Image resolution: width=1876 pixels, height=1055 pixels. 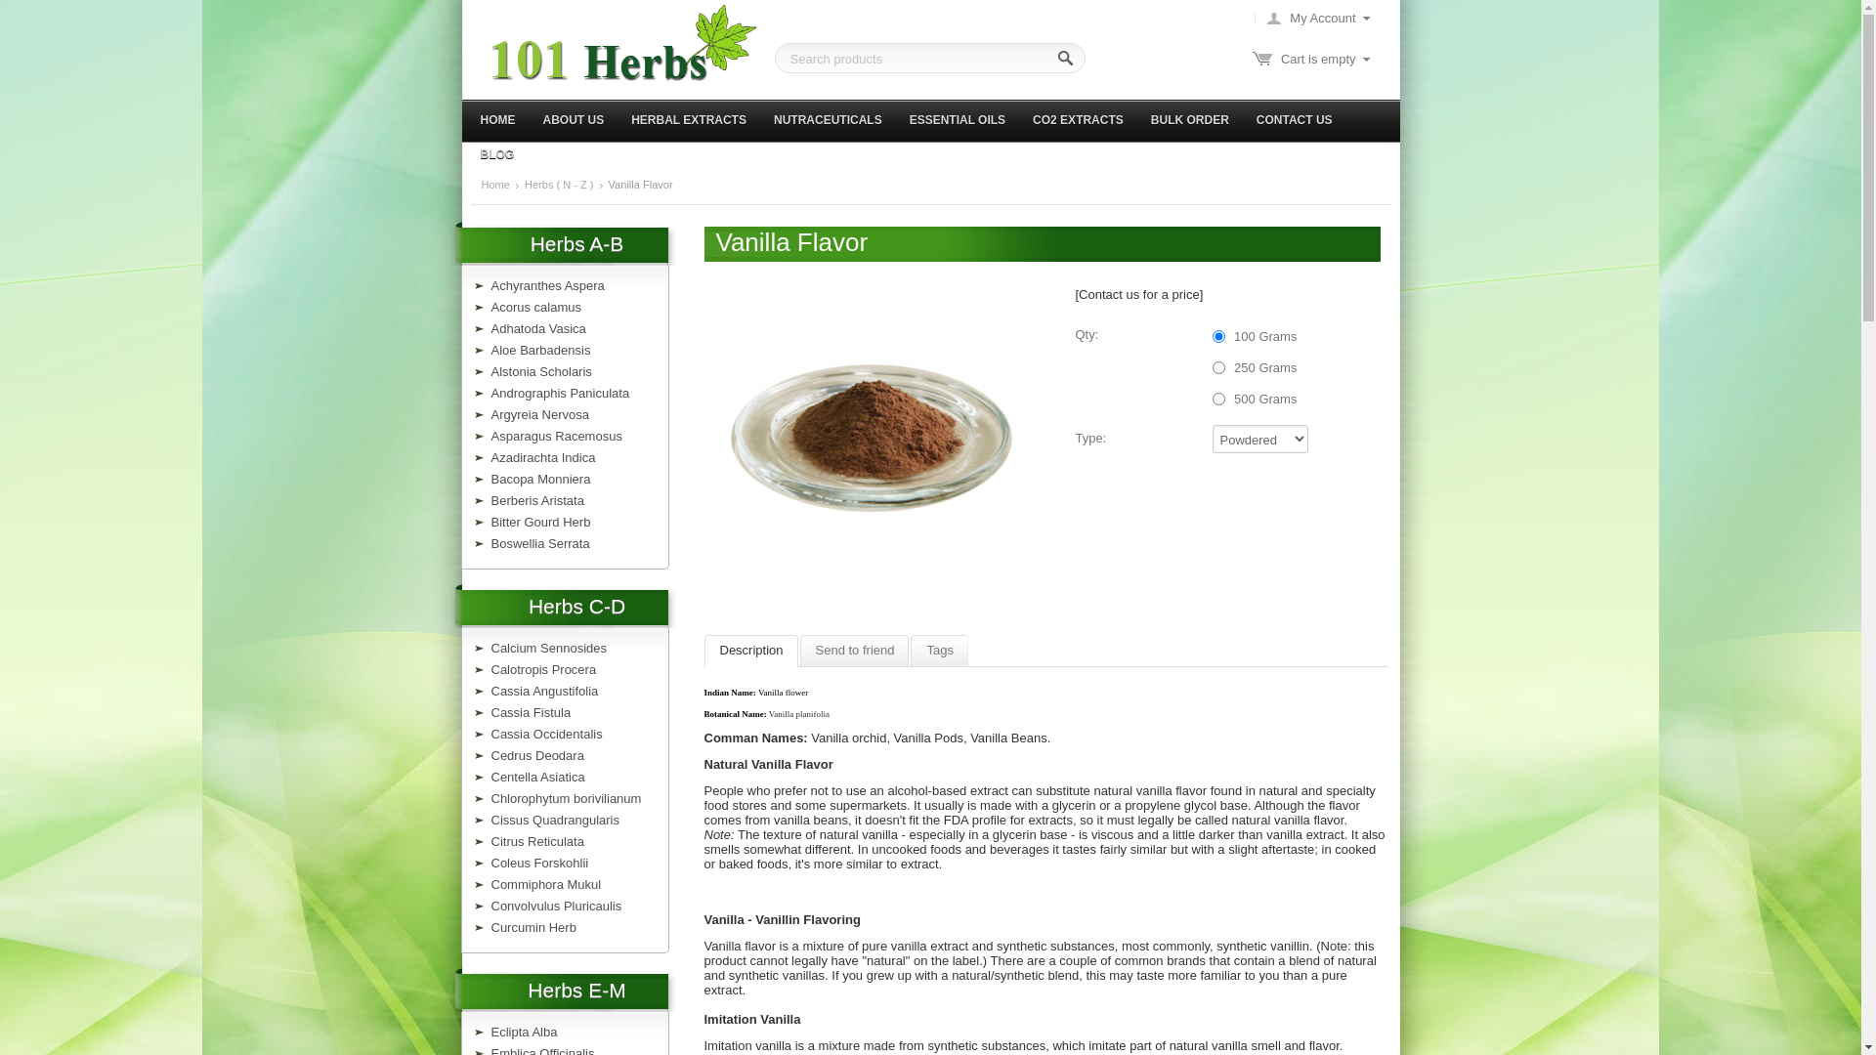 I want to click on Convolvulus Pluricaulis, so click(x=556, y=907).